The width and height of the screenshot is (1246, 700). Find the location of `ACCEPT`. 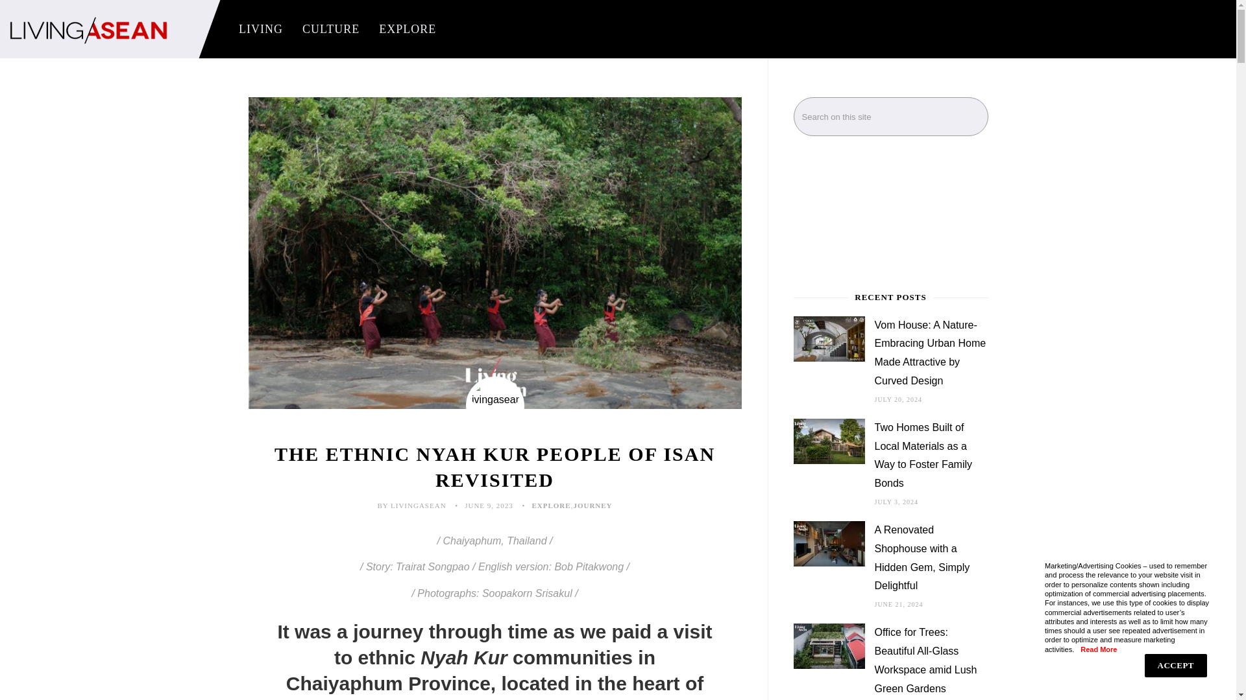

ACCEPT is located at coordinates (1176, 665).